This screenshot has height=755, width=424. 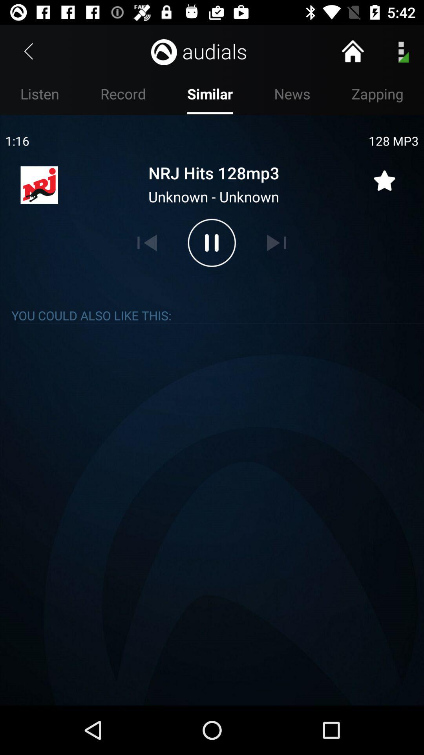 What do you see at coordinates (276, 243) in the screenshot?
I see `go to next song` at bounding box center [276, 243].